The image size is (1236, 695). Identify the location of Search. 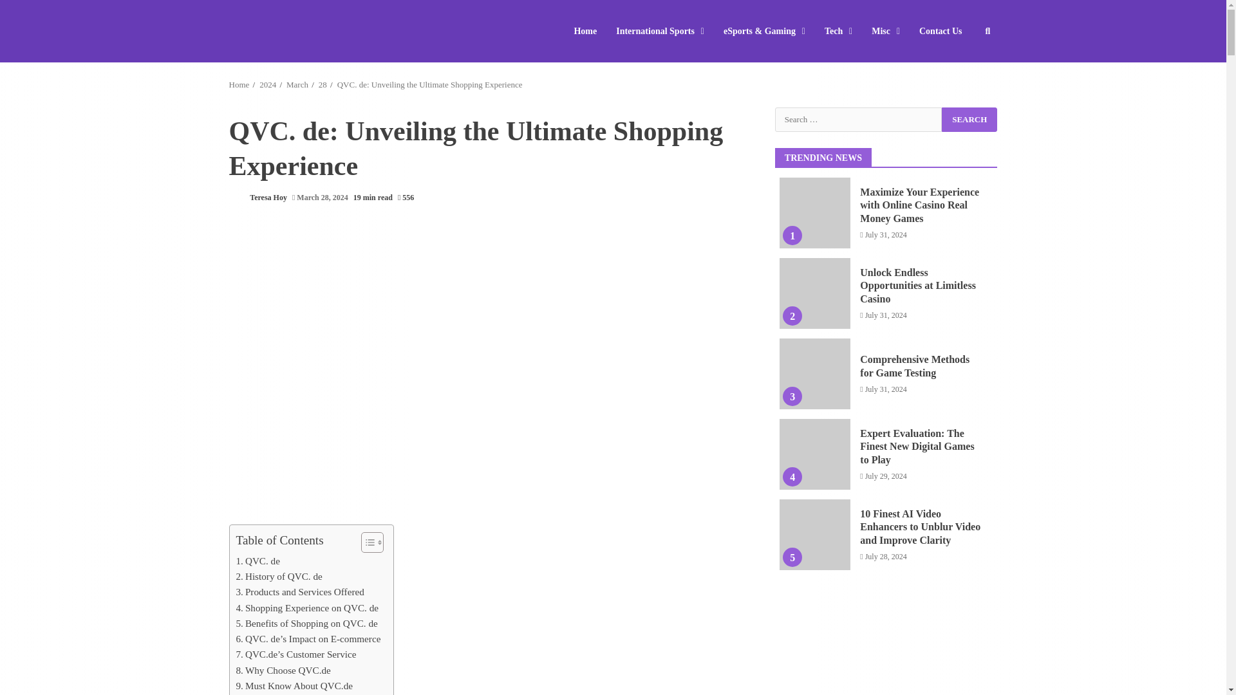
(969, 119).